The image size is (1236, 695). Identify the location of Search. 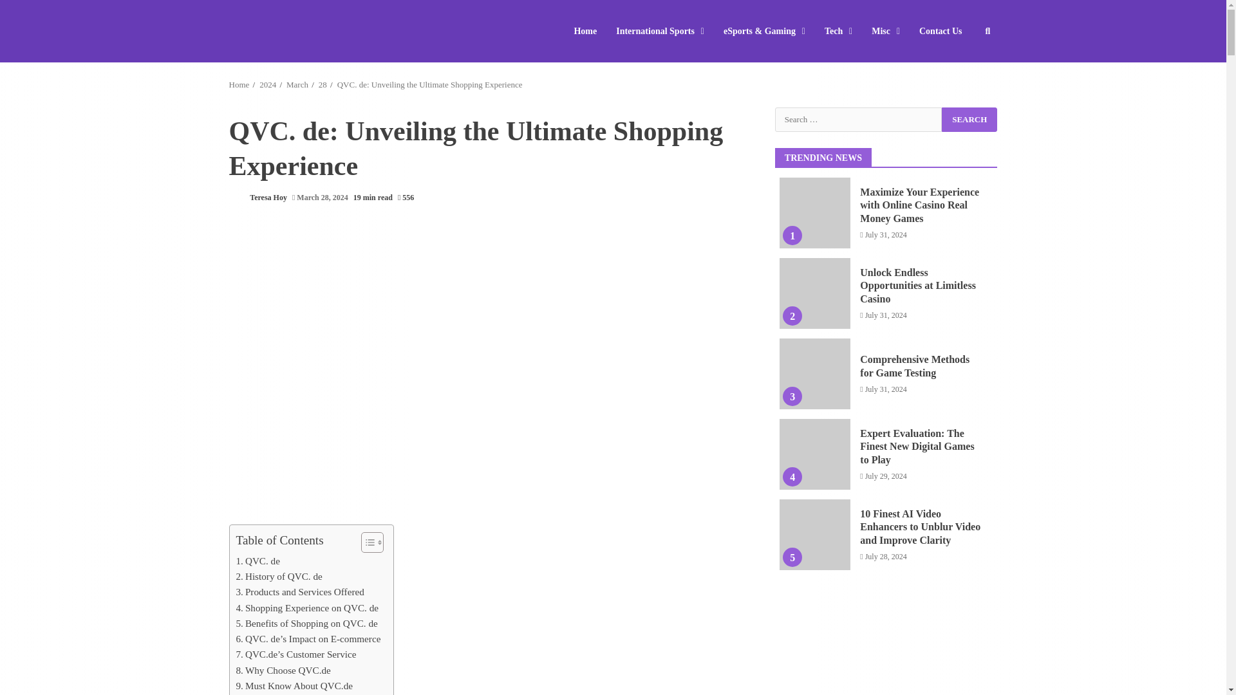
(969, 119).